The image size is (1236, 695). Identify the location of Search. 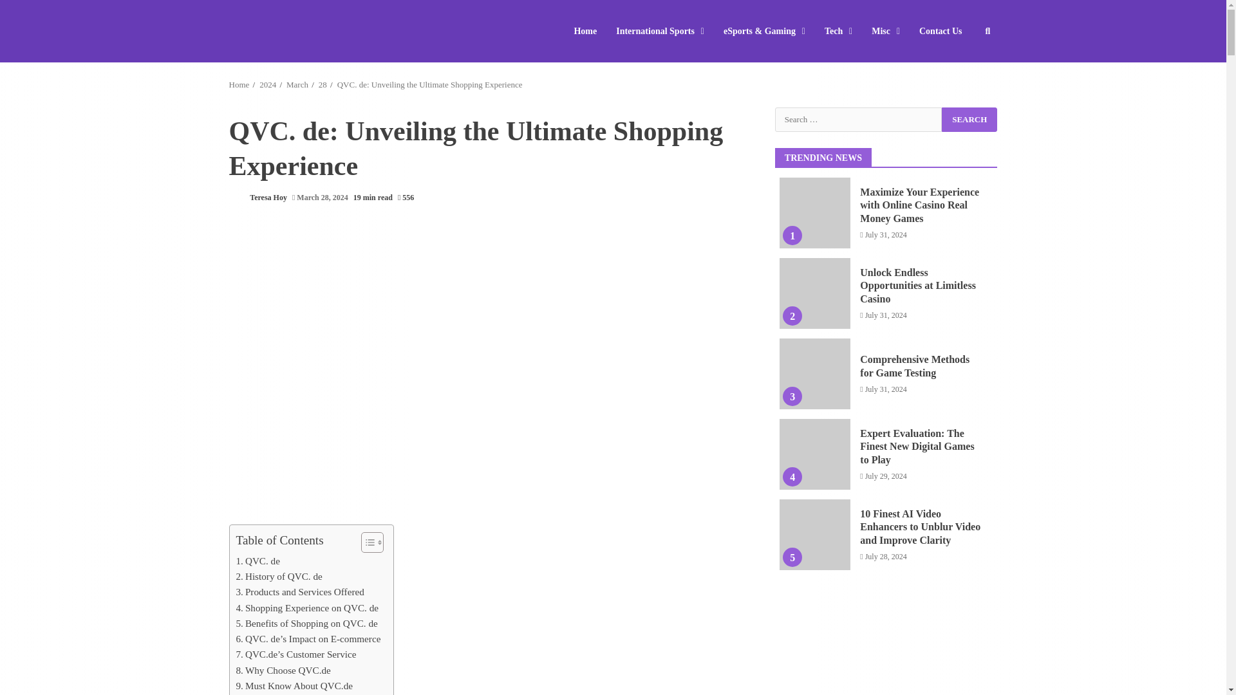
(969, 119).